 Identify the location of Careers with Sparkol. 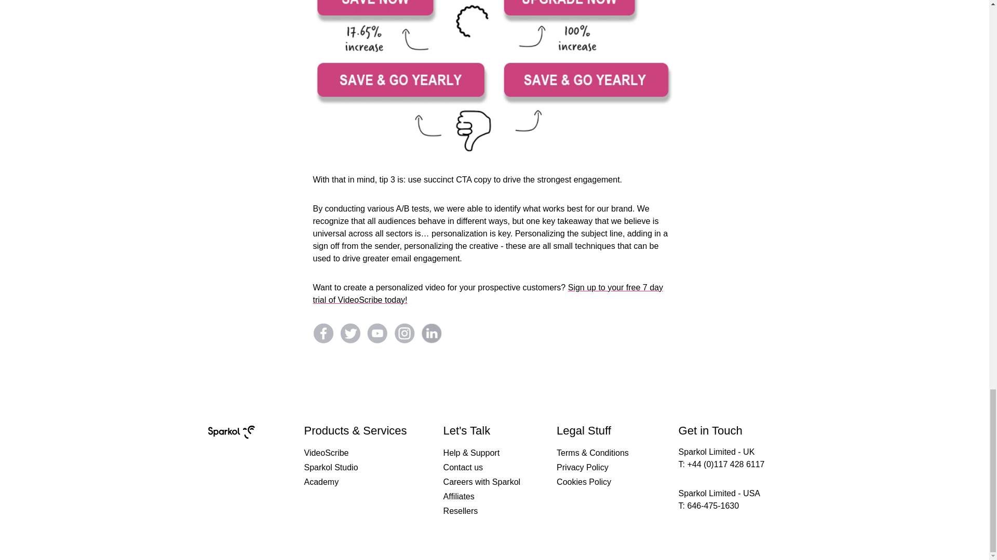
(482, 482).